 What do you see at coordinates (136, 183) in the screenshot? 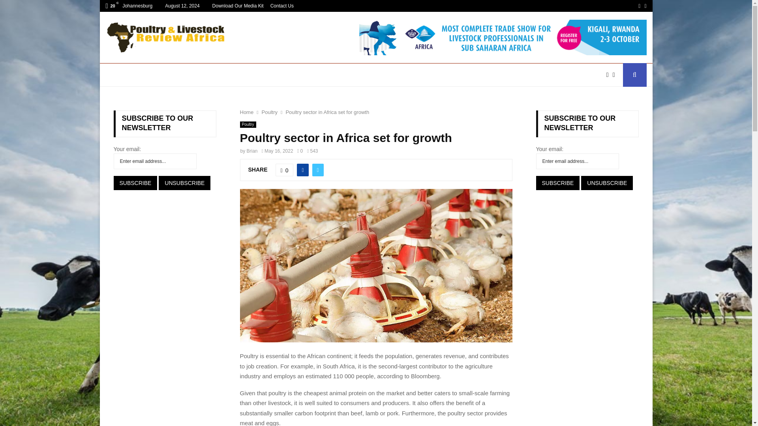
I see `Subscribe` at bounding box center [136, 183].